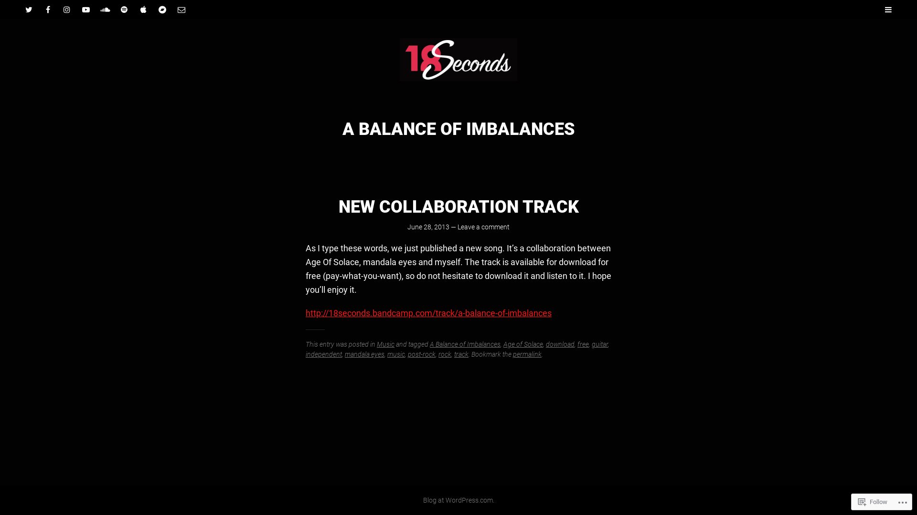  What do you see at coordinates (583, 344) in the screenshot?
I see `free` at bounding box center [583, 344].